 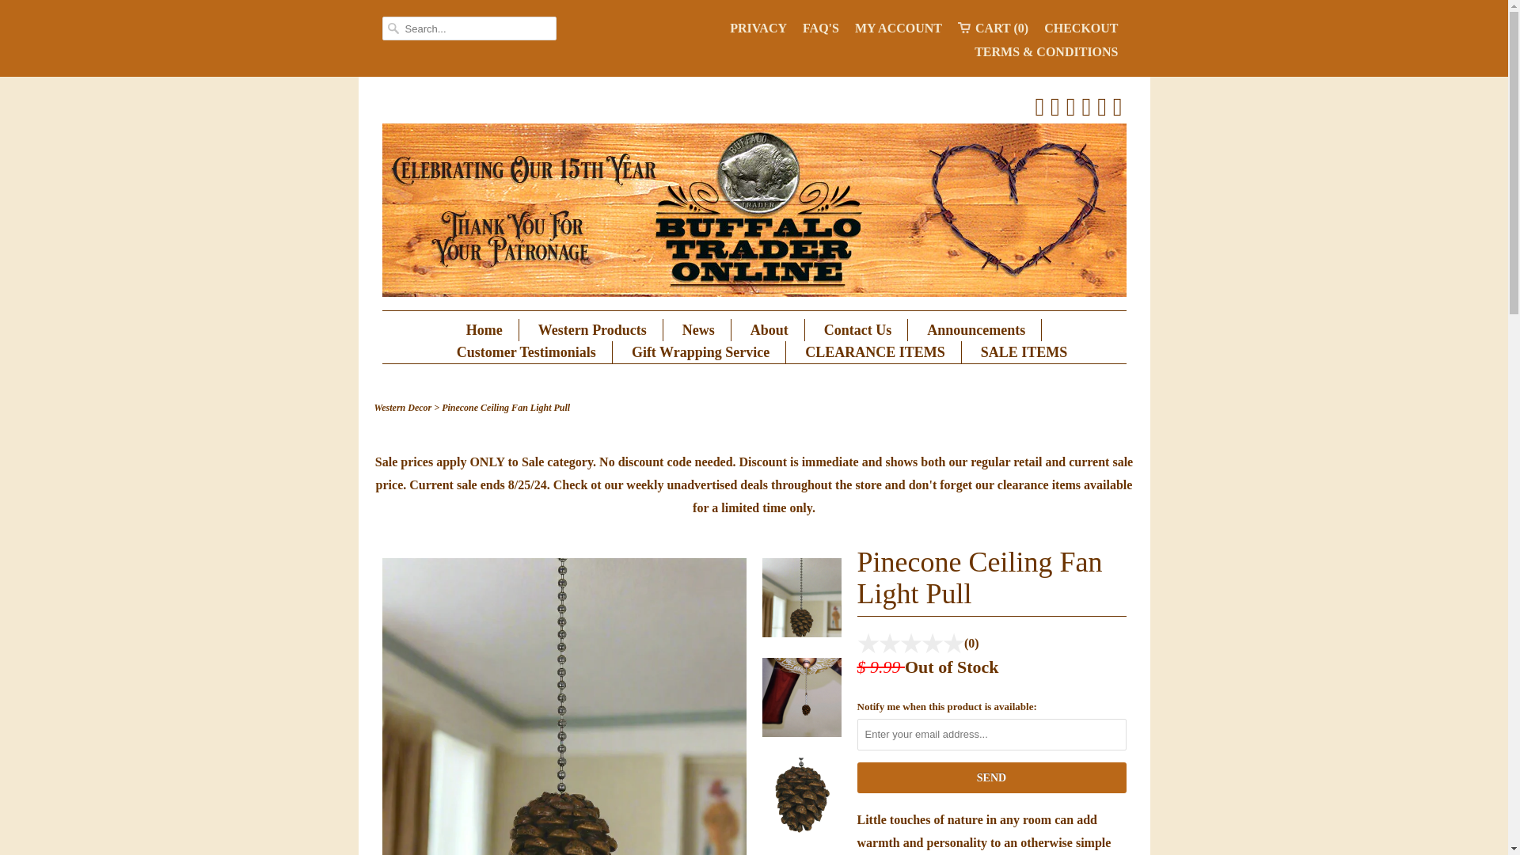 What do you see at coordinates (700, 351) in the screenshot?
I see `Gift Wrapping Service` at bounding box center [700, 351].